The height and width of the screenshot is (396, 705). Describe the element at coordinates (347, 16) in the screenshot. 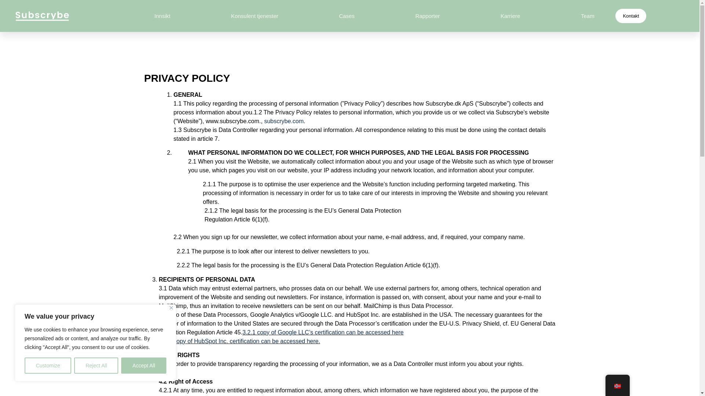

I see `Cases` at that location.